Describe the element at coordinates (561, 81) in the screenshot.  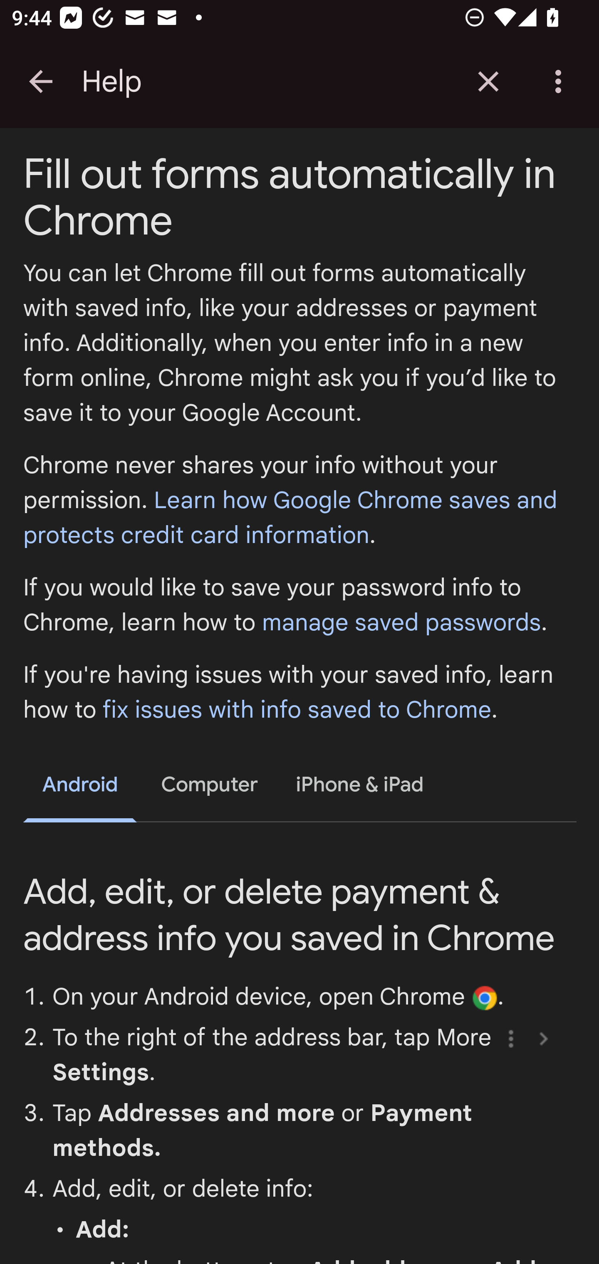
I see `More options` at that location.